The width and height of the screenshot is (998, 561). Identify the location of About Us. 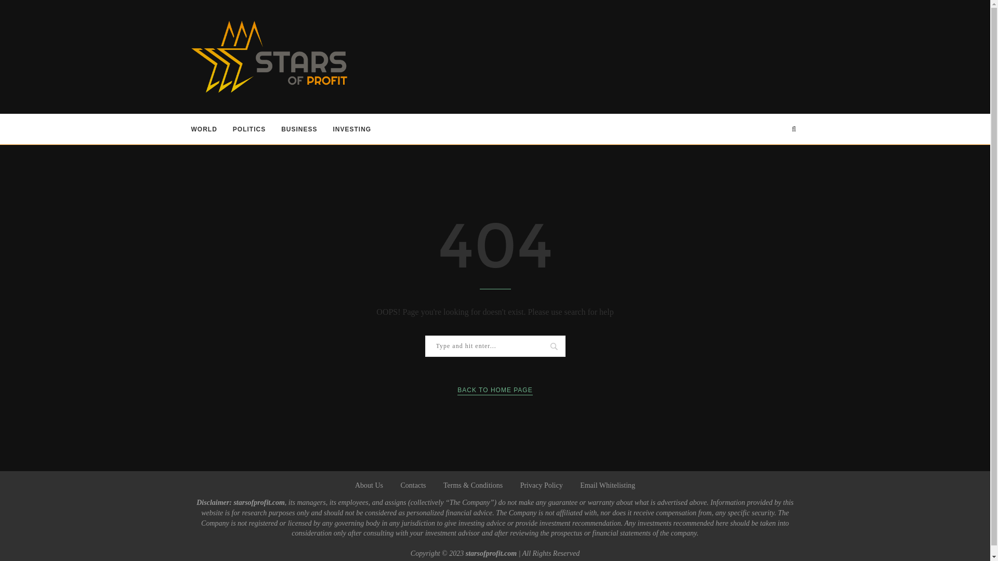
(369, 485).